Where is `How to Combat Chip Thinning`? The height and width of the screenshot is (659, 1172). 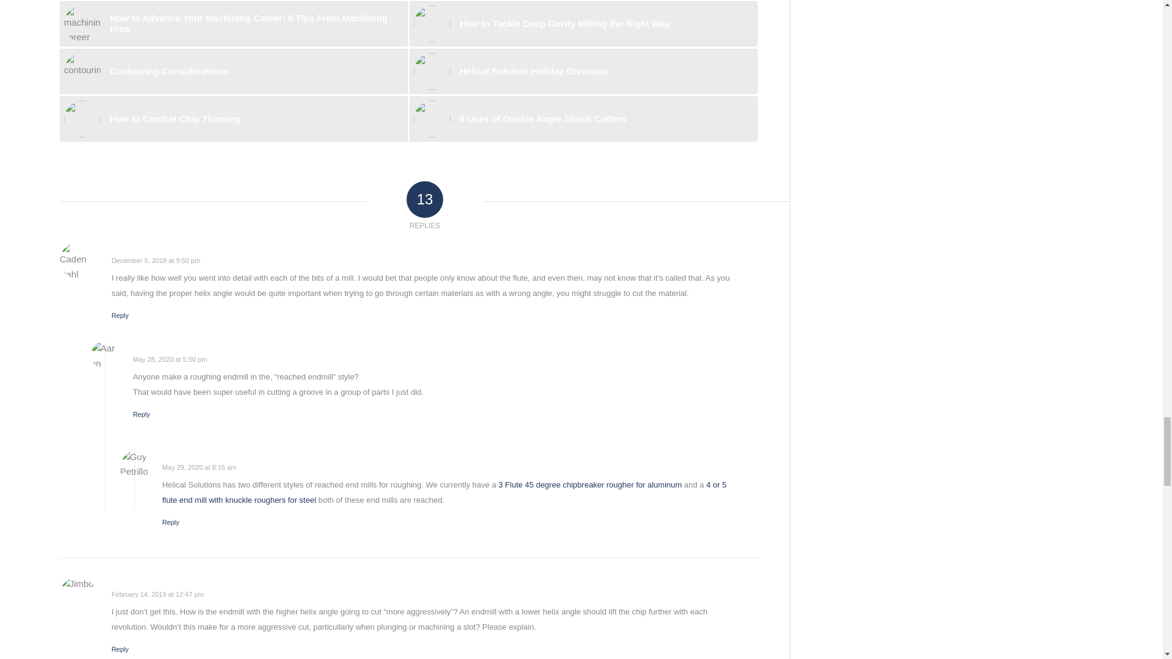 How to Combat Chip Thinning is located at coordinates (233, 118).